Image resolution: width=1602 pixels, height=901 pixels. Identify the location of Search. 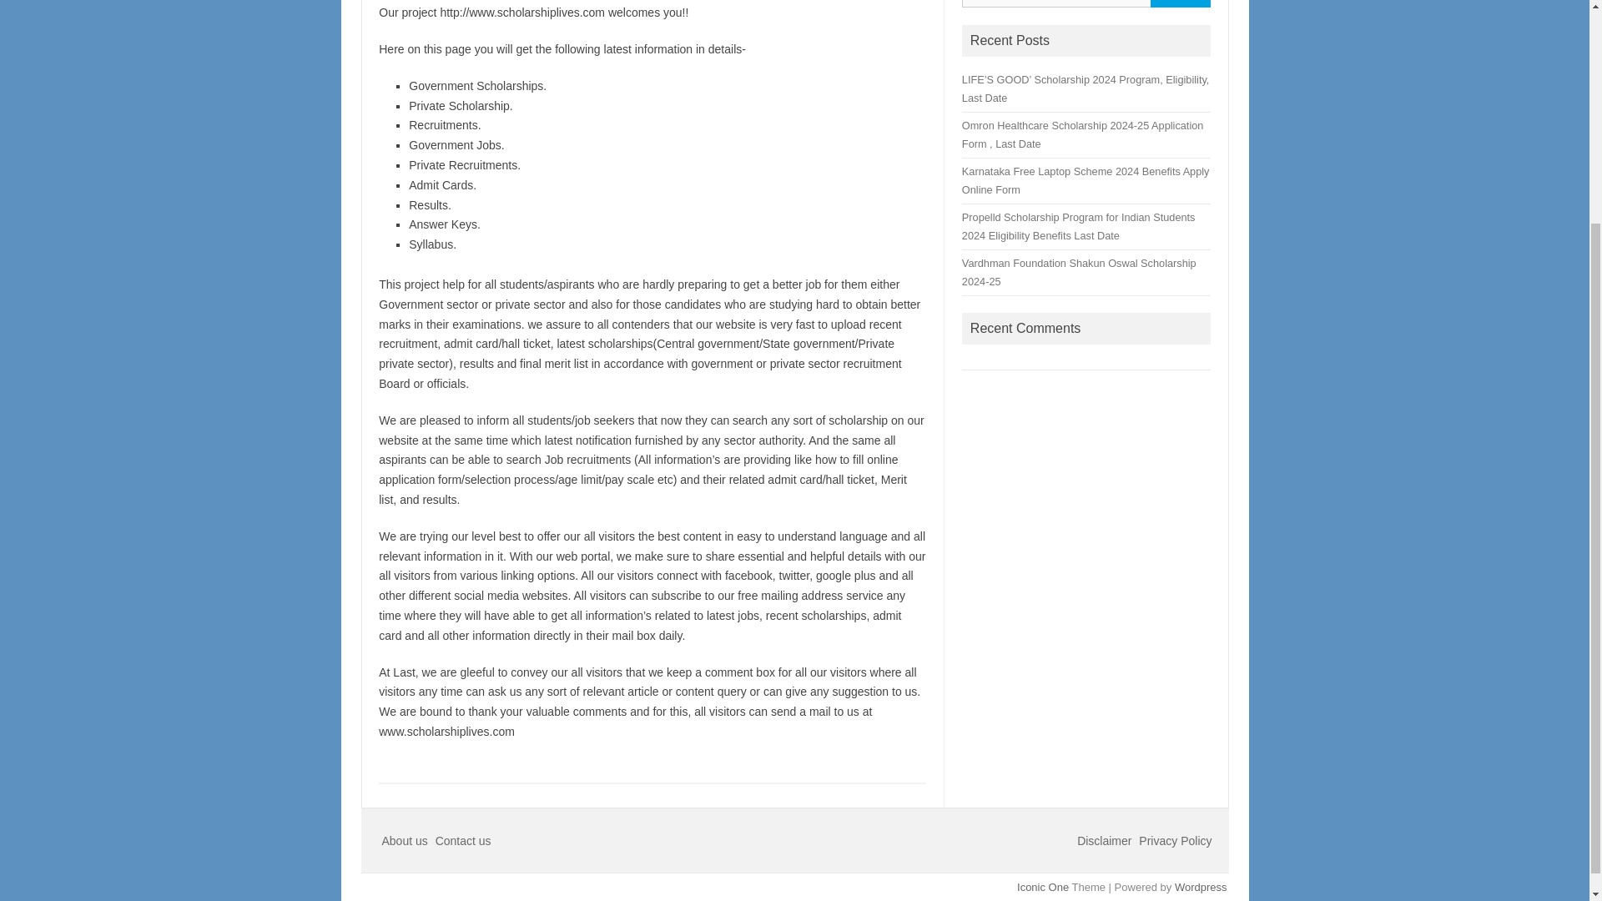
(1180, 3).